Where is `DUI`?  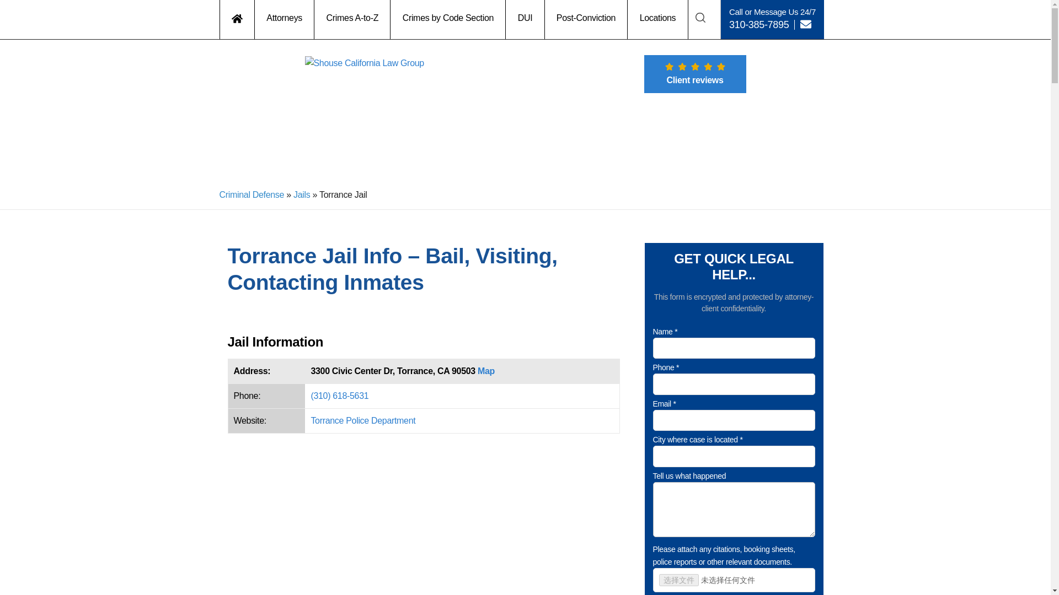 DUI is located at coordinates (525, 20).